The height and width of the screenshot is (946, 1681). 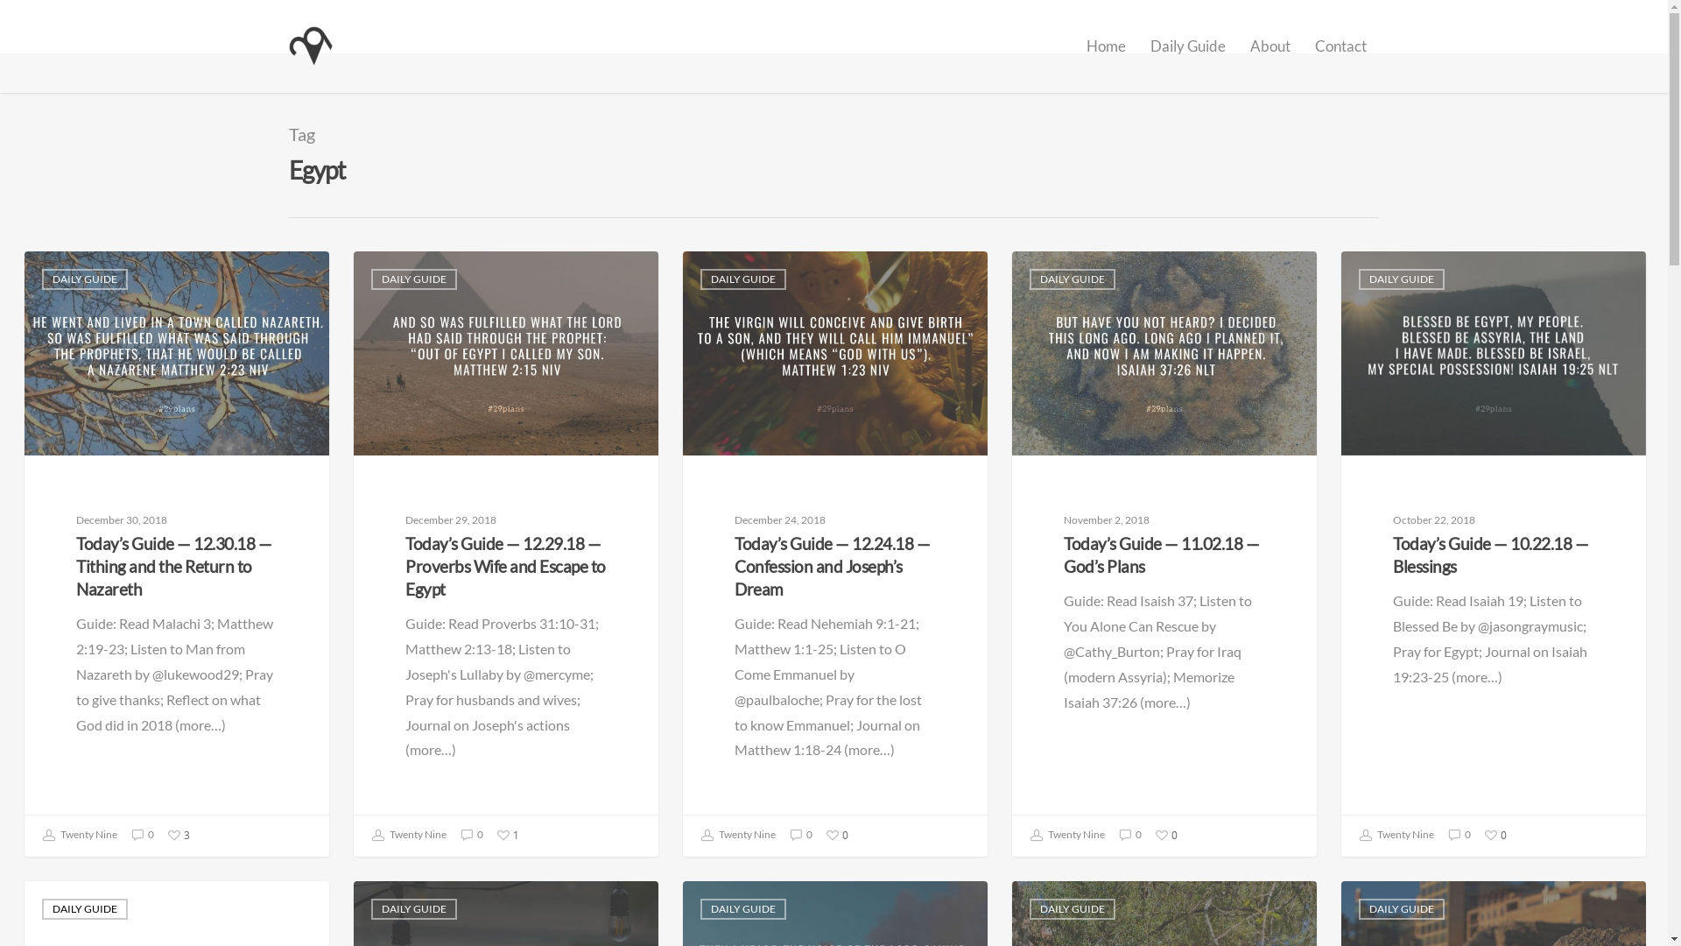 I want to click on DAILY GUIDE, so click(x=1402, y=909).